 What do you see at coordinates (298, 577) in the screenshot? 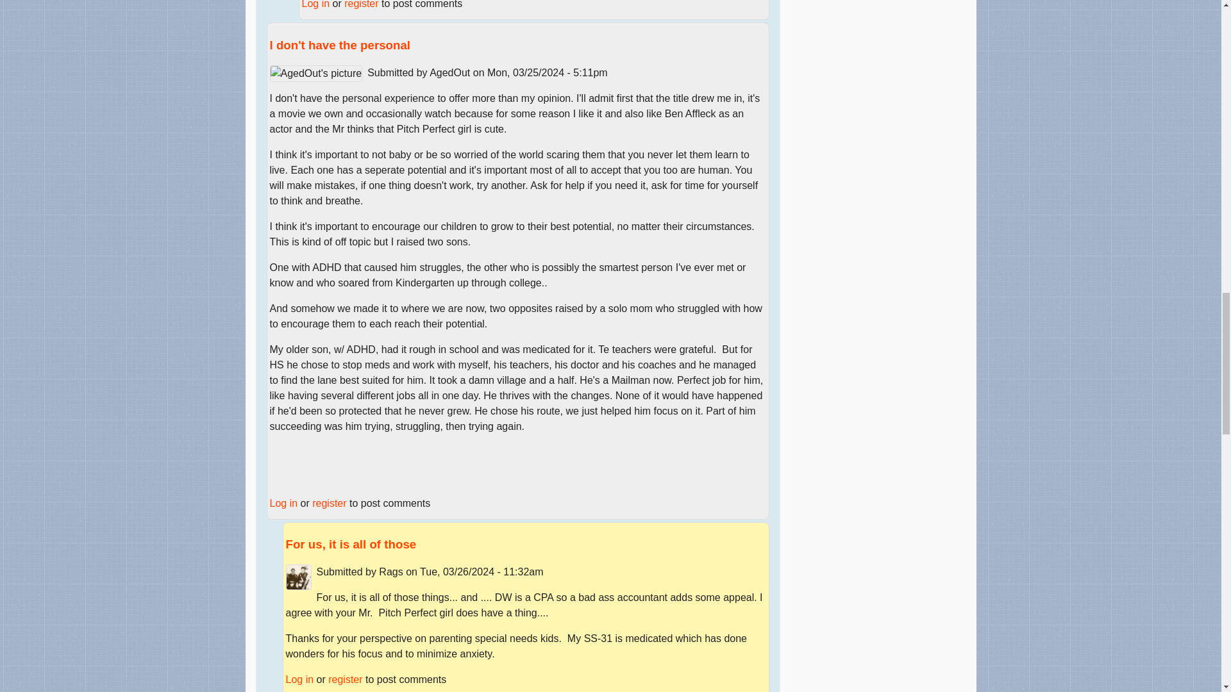
I see `Rags's picture` at bounding box center [298, 577].